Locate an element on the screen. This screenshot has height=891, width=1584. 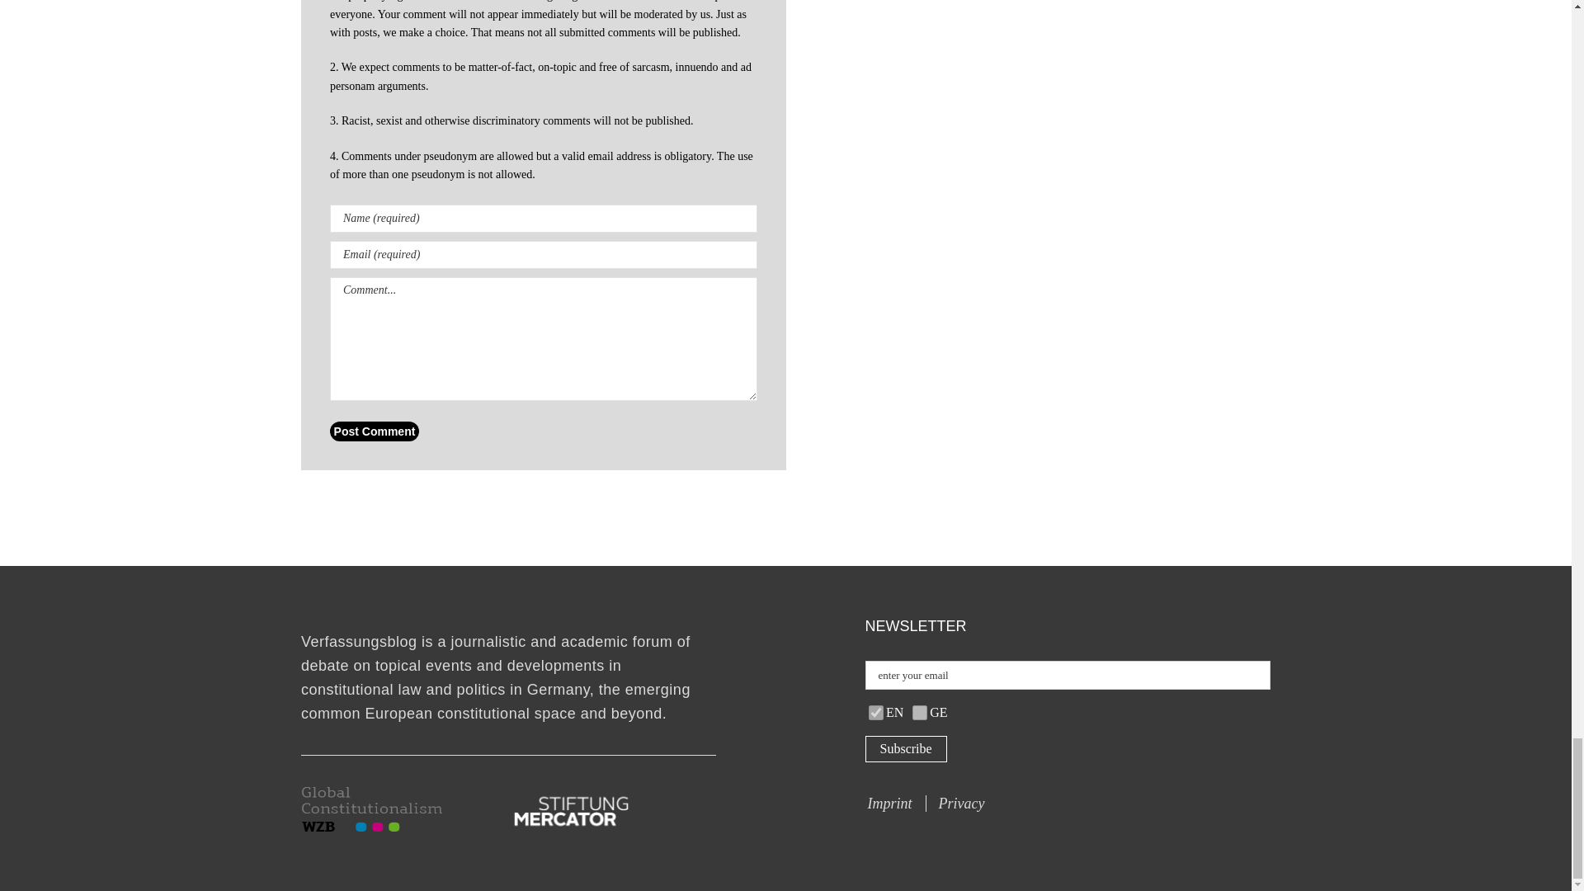
2 is located at coordinates (876, 713).